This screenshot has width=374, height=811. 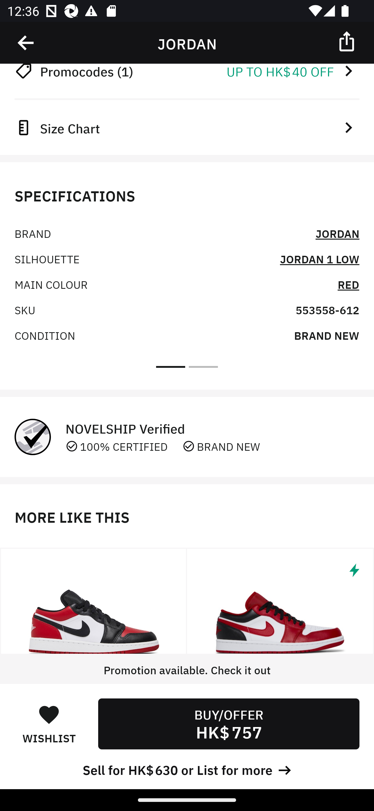 I want to click on , so click(x=26, y=43).